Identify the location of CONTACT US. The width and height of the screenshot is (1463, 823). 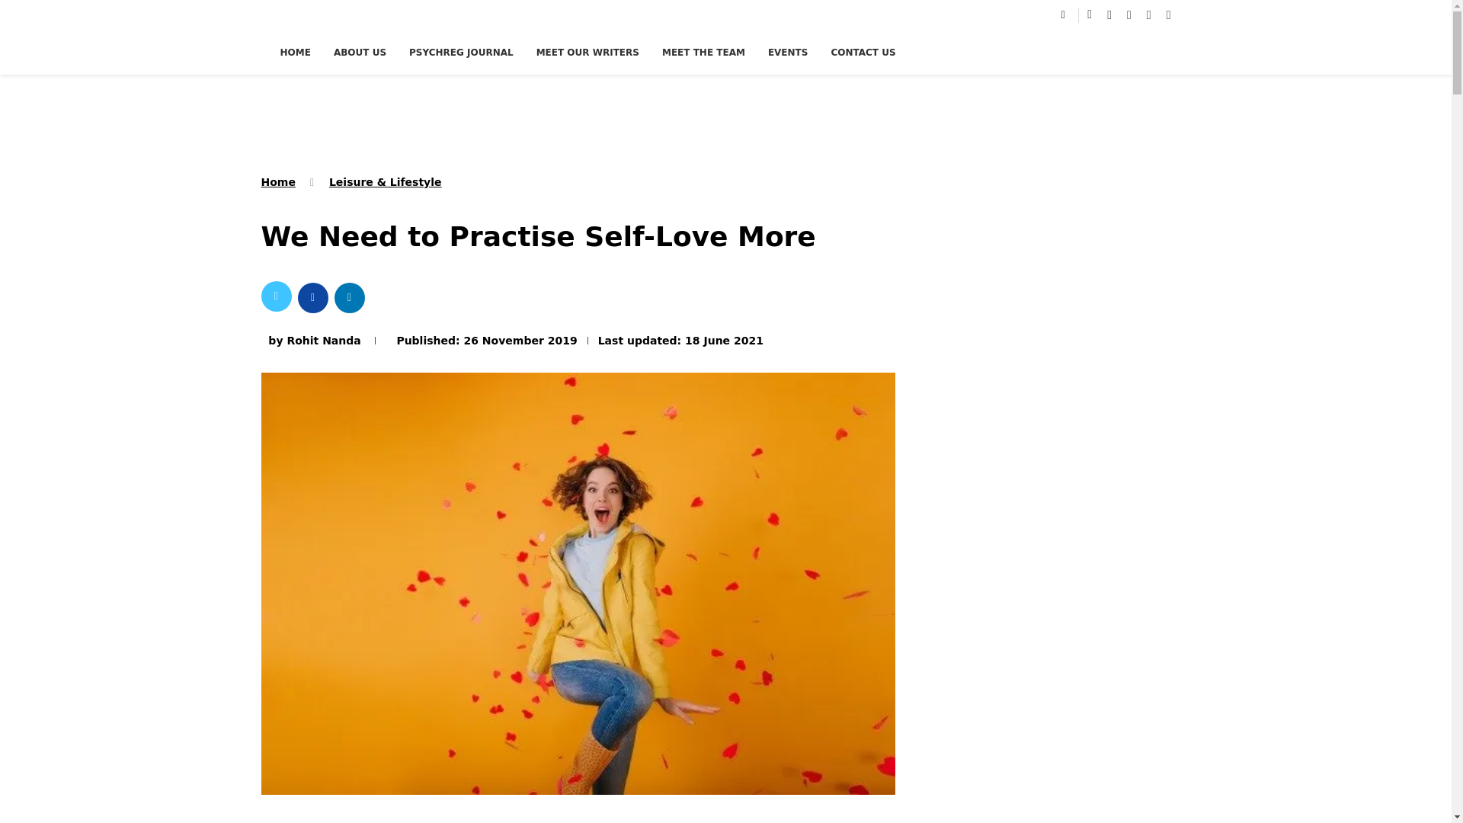
(863, 52).